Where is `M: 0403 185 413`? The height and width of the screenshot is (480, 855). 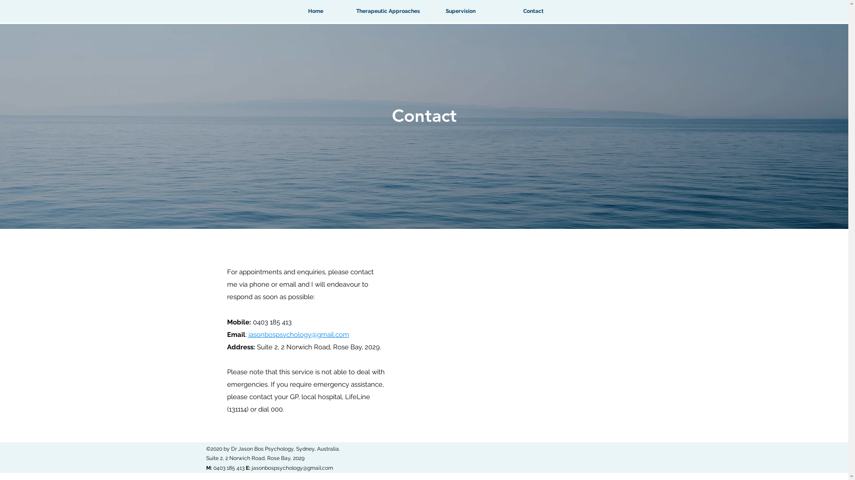
M: 0403 185 413 is located at coordinates (225, 468).